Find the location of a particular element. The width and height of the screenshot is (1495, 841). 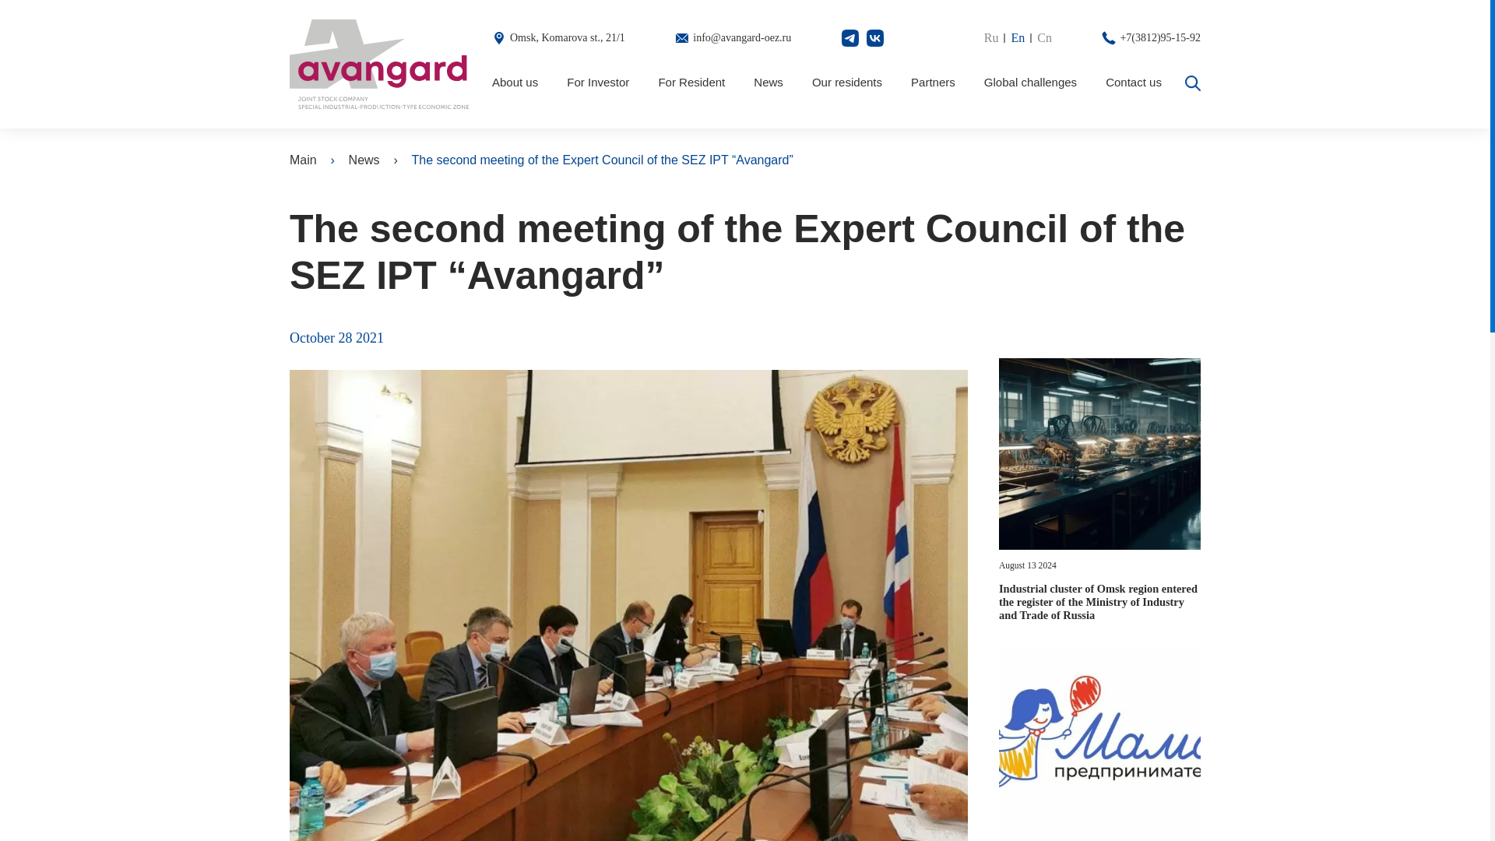

Cn is located at coordinates (1045, 37).